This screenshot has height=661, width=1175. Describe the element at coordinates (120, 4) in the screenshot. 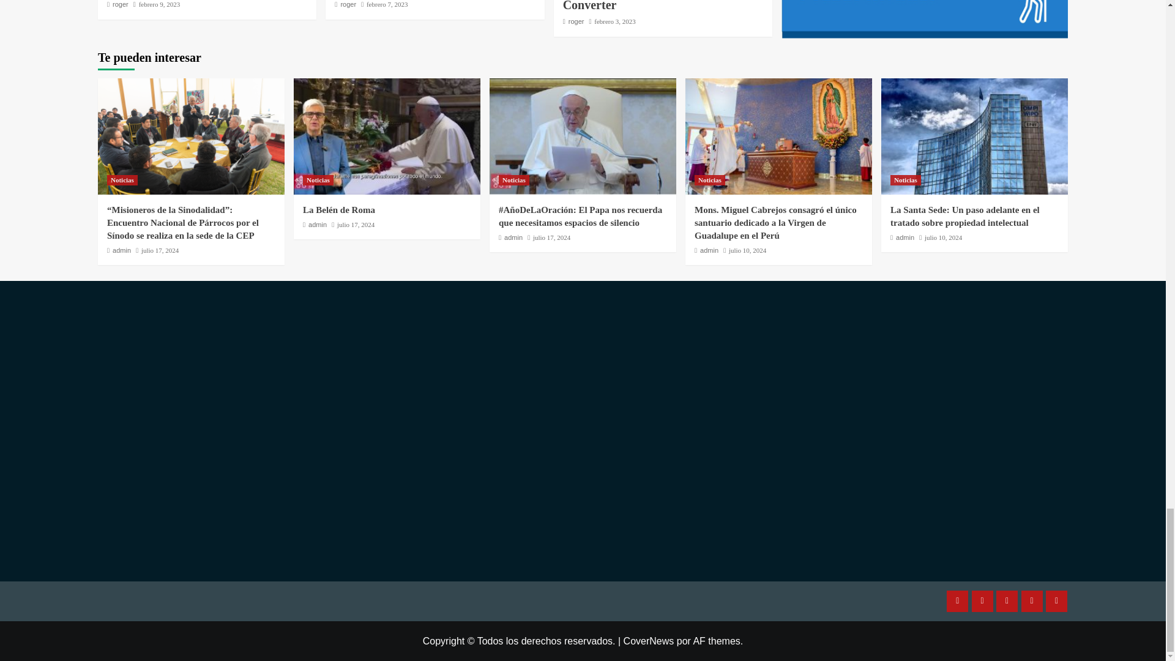

I see `roger` at that location.